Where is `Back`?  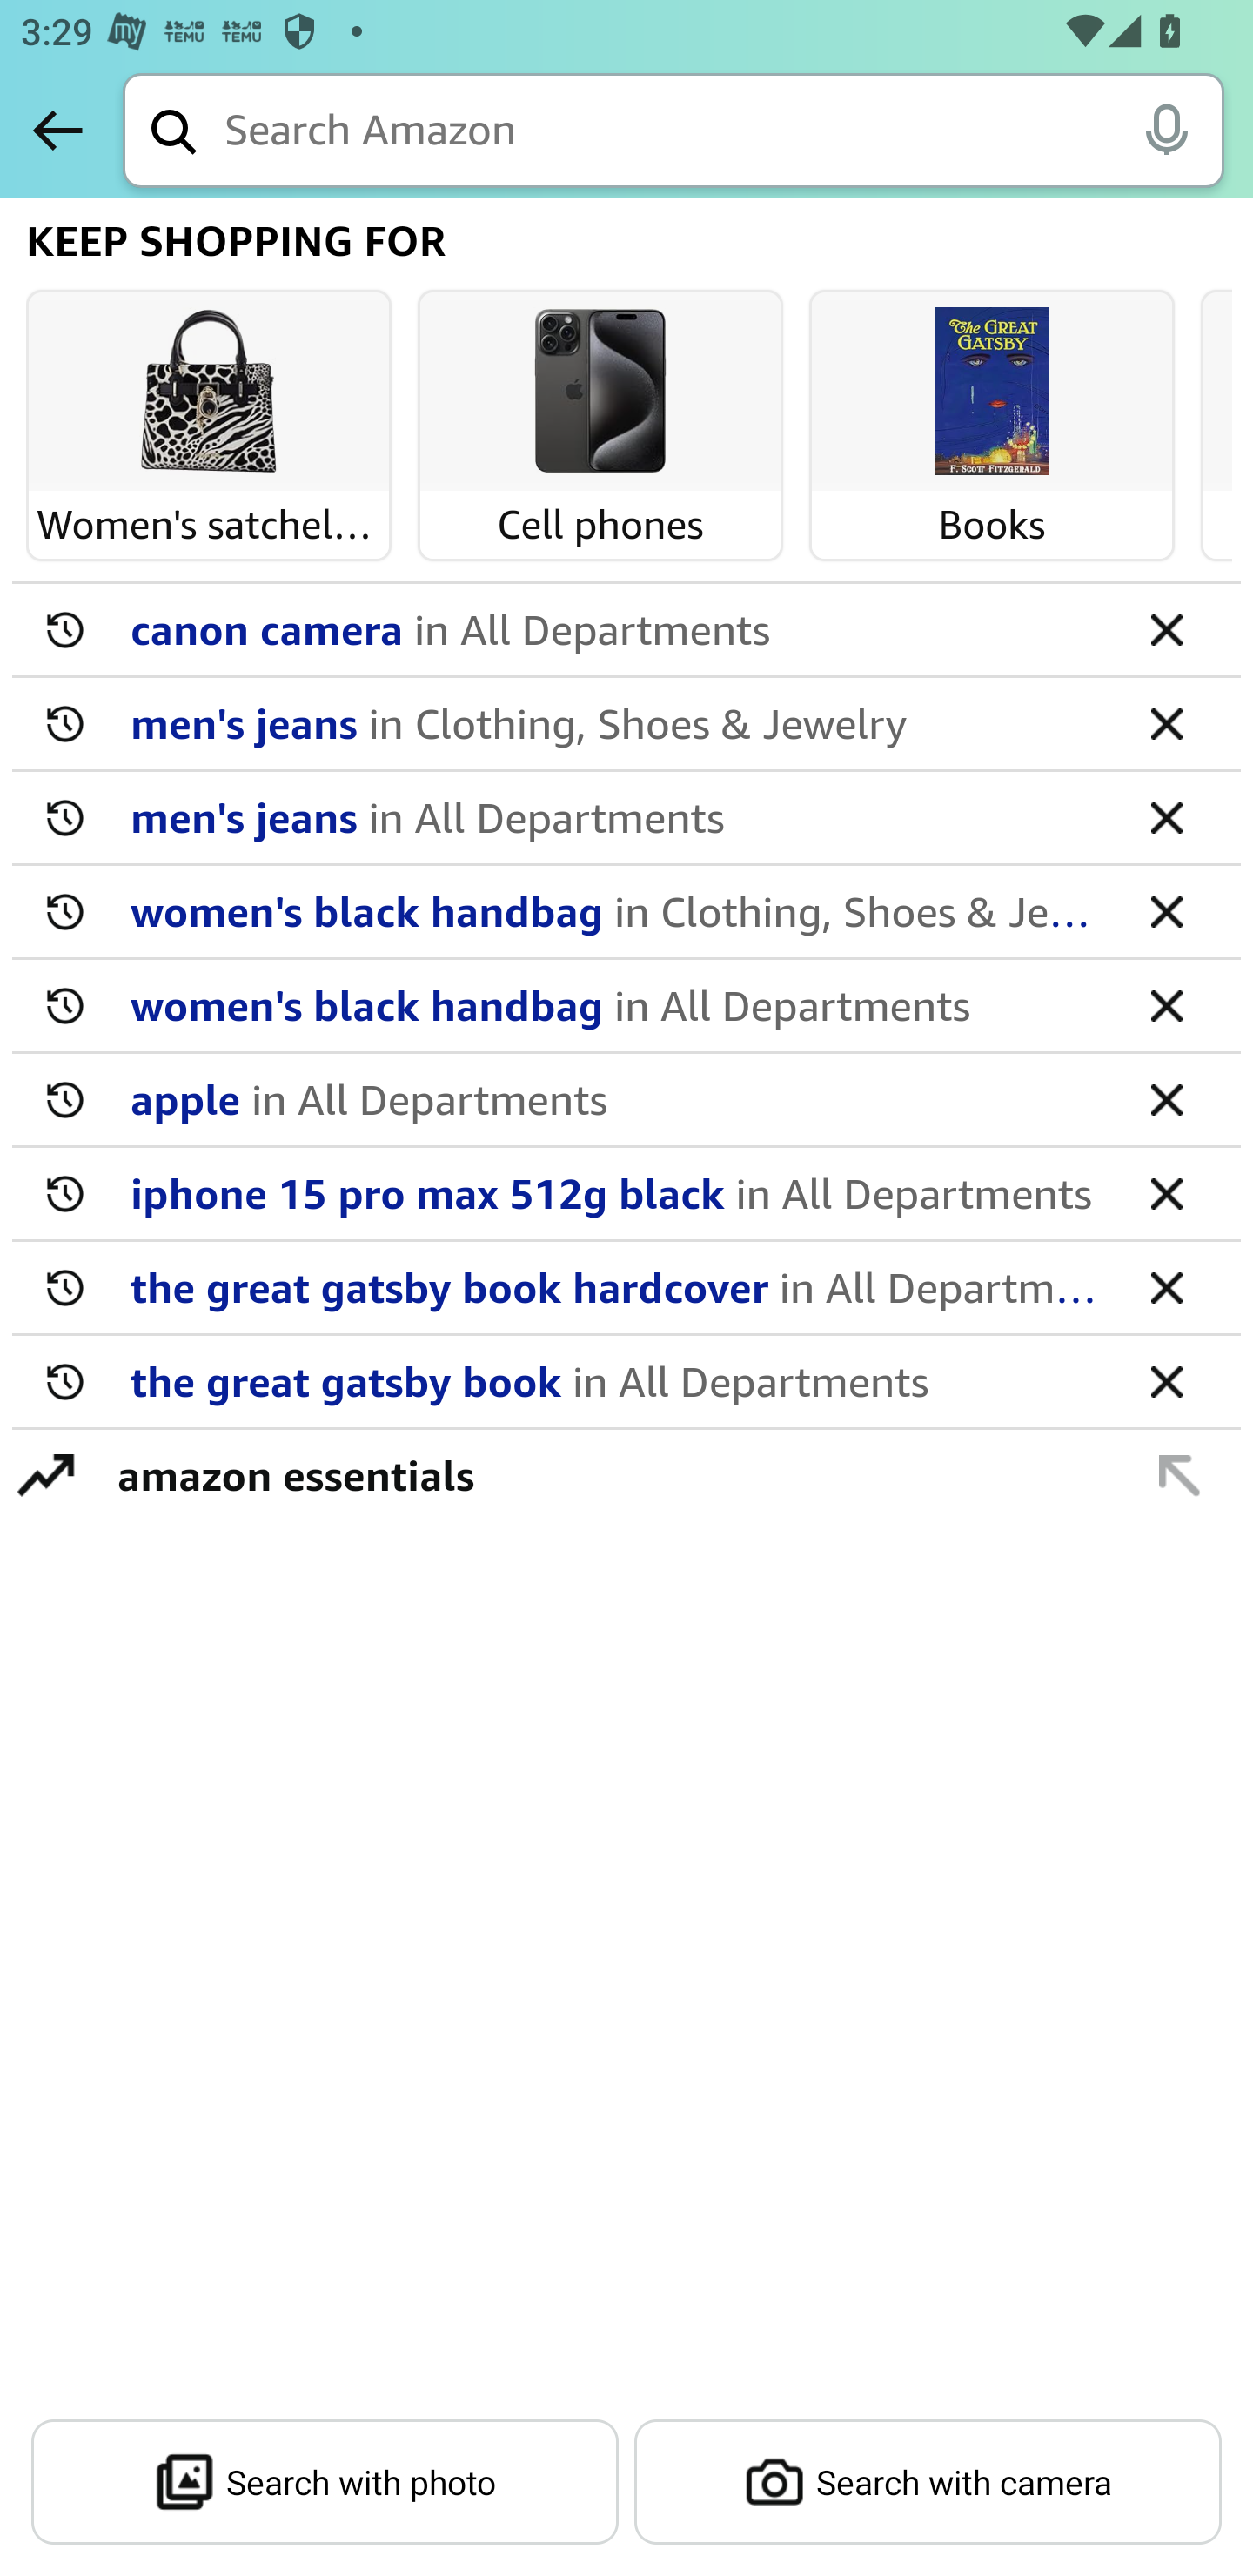 Back is located at coordinates (57, 130).